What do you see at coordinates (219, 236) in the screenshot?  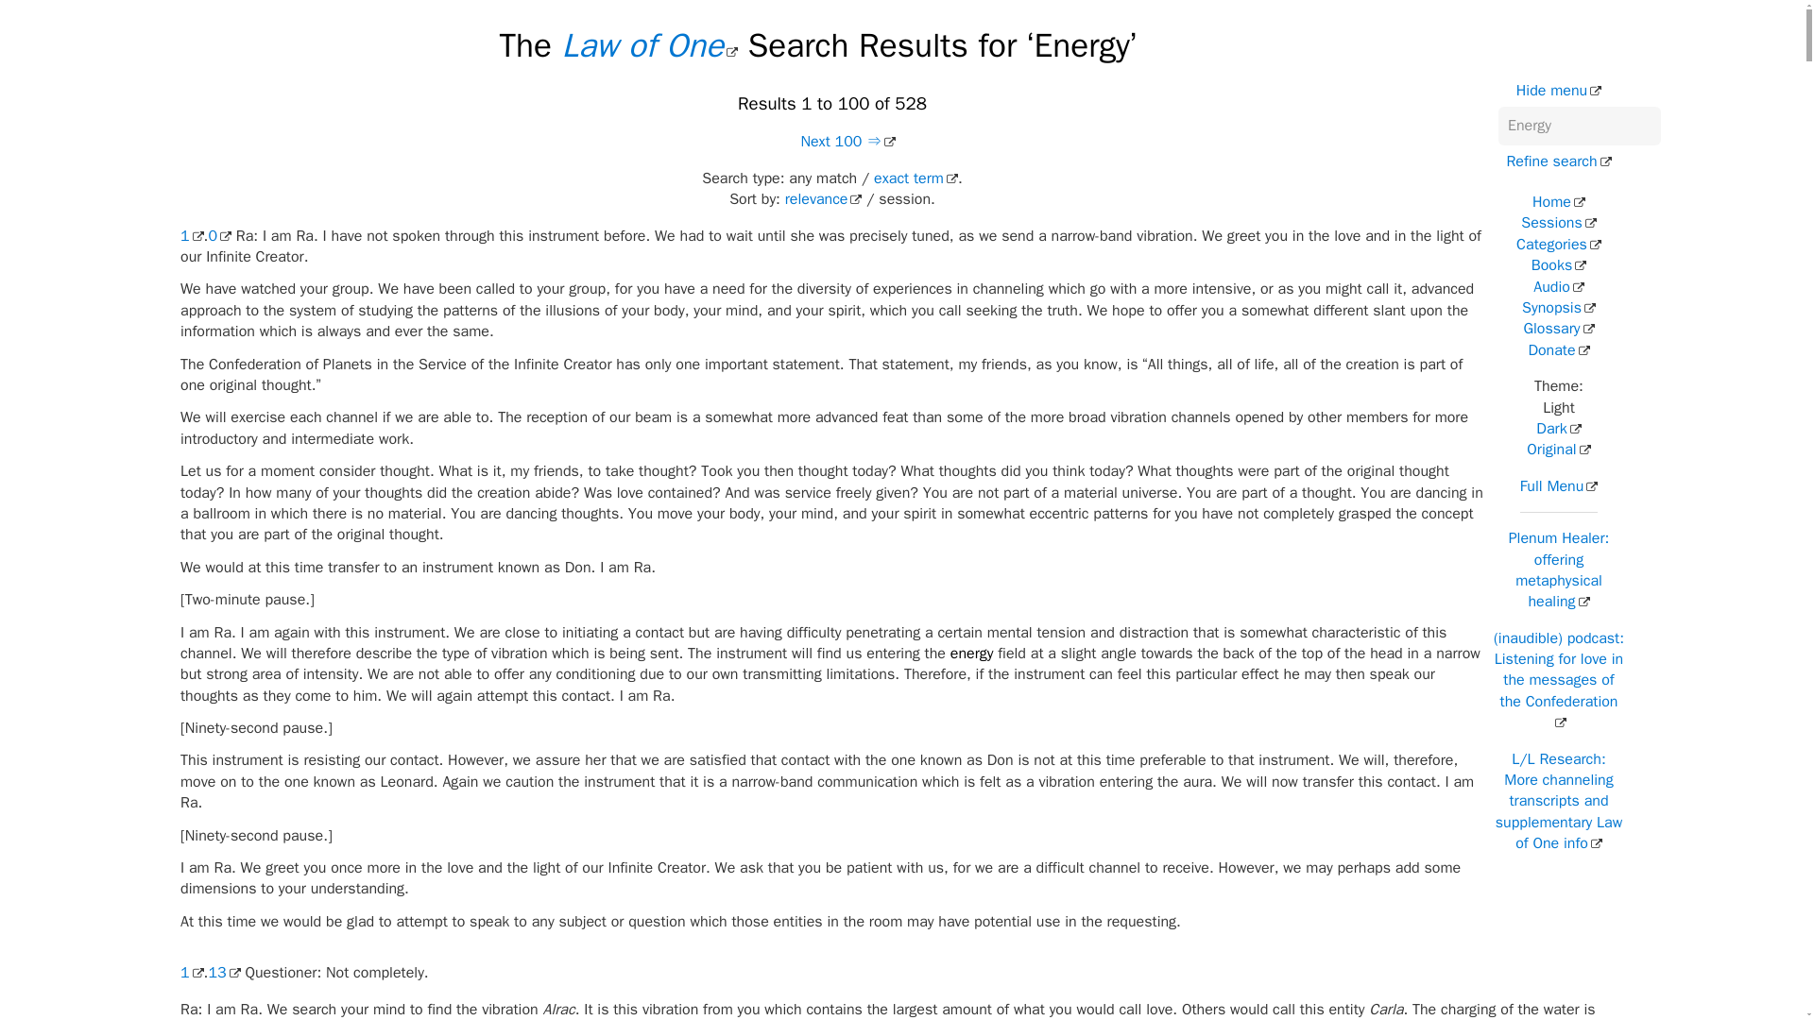 I see `0` at bounding box center [219, 236].